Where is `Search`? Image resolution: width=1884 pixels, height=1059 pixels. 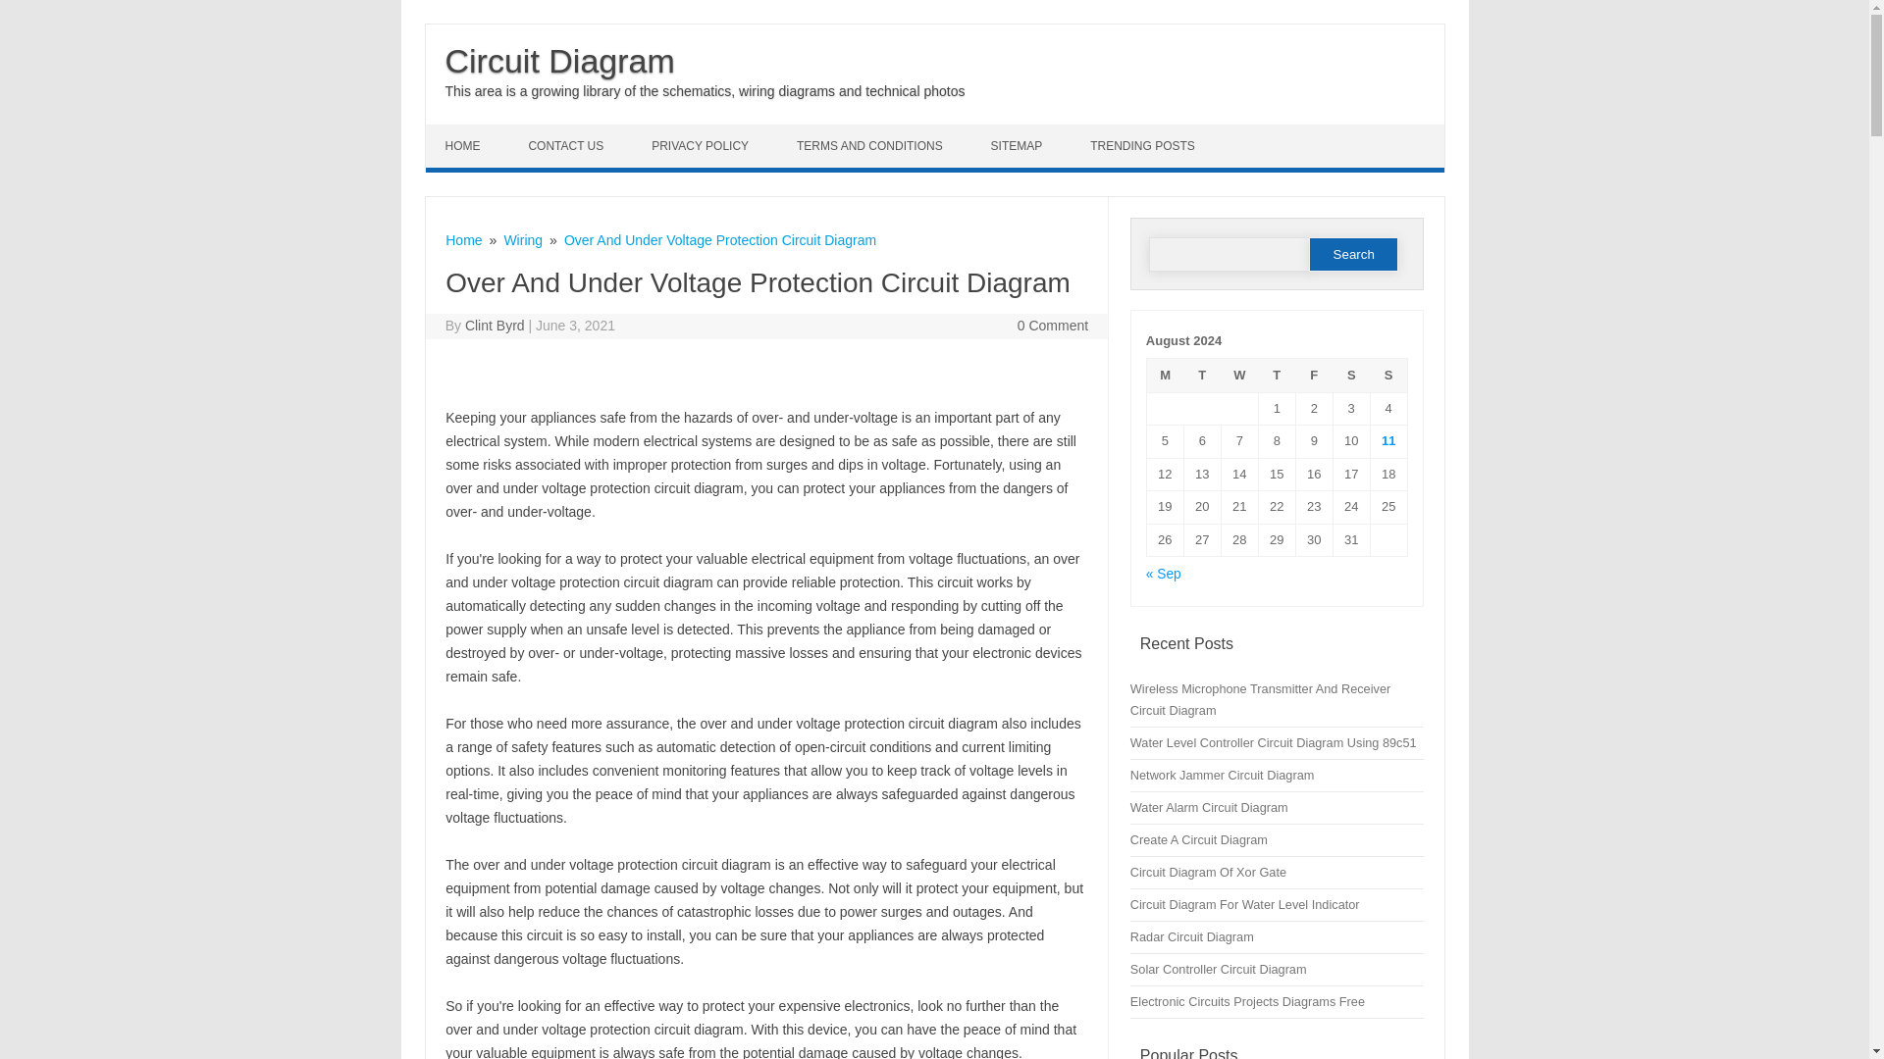 Search is located at coordinates (1353, 253).